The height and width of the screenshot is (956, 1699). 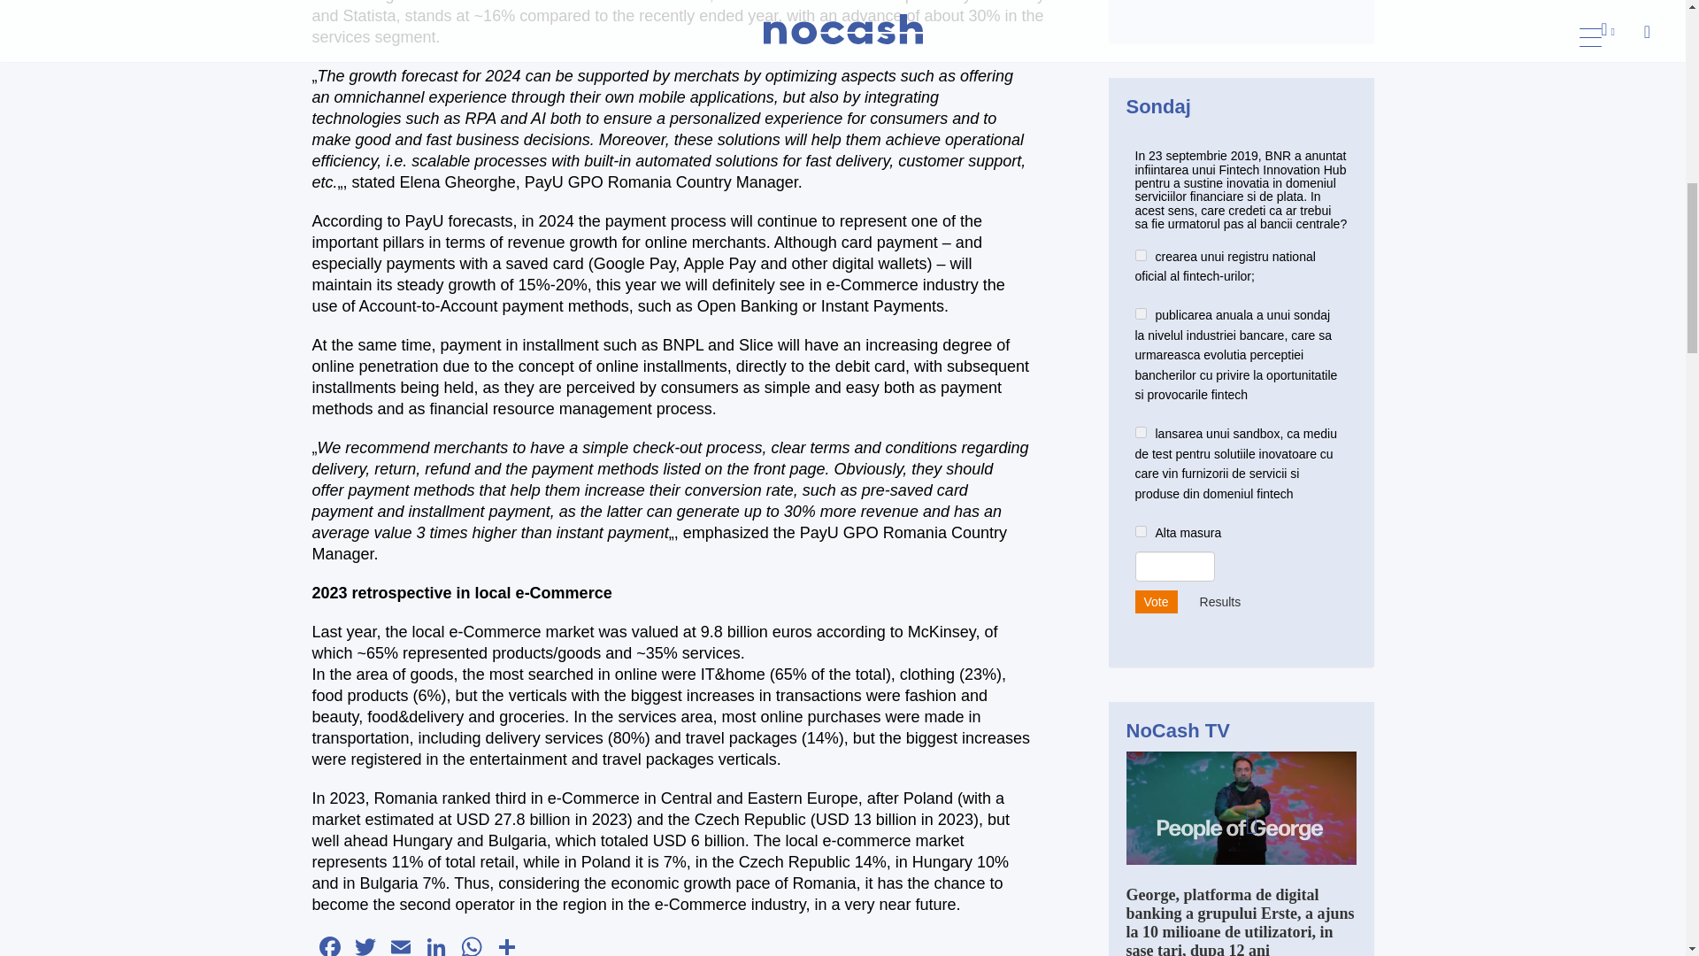 What do you see at coordinates (328, 944) in the screenshot?
I see `Facebook` at bounding box center [328, 944].